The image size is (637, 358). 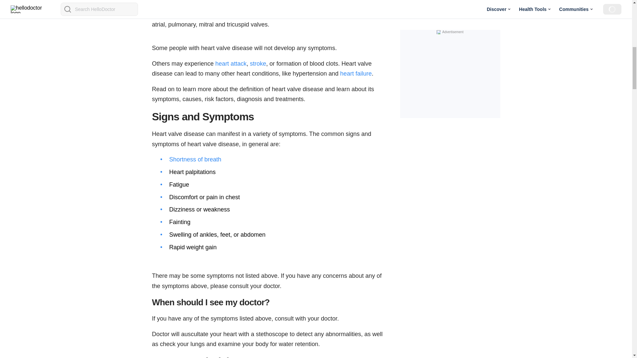 What do you see at coordinates (258, 63) in the screenshot?
I see `Stroke: All You Need to Know` at bounding box center [258, 63].